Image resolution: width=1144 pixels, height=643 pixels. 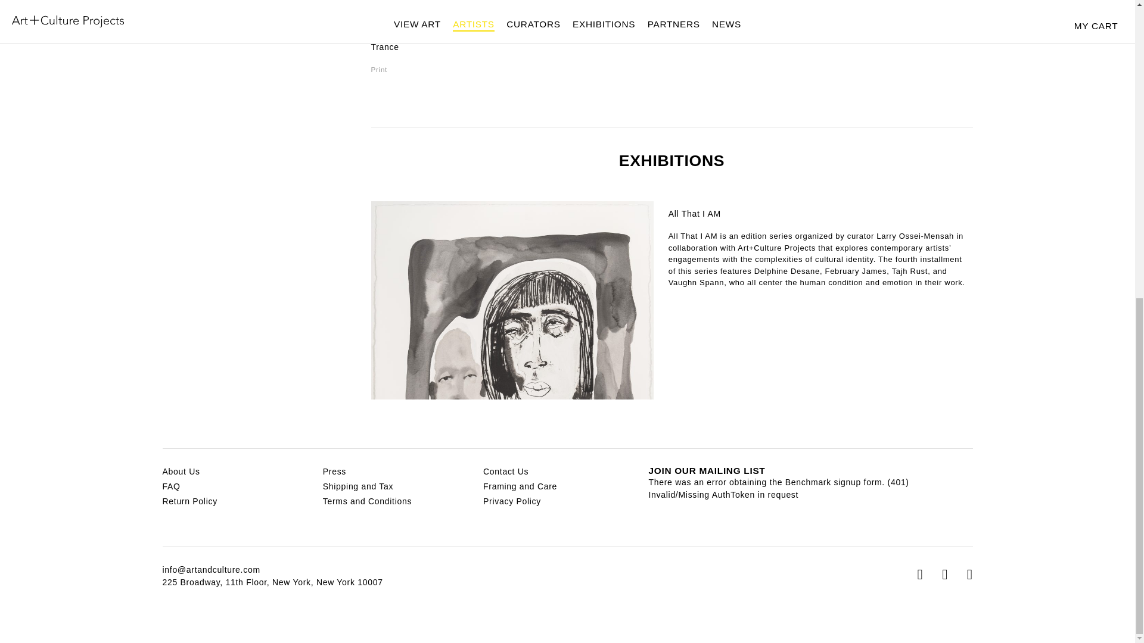 I want to click on Press, so click(x=334, y=472).